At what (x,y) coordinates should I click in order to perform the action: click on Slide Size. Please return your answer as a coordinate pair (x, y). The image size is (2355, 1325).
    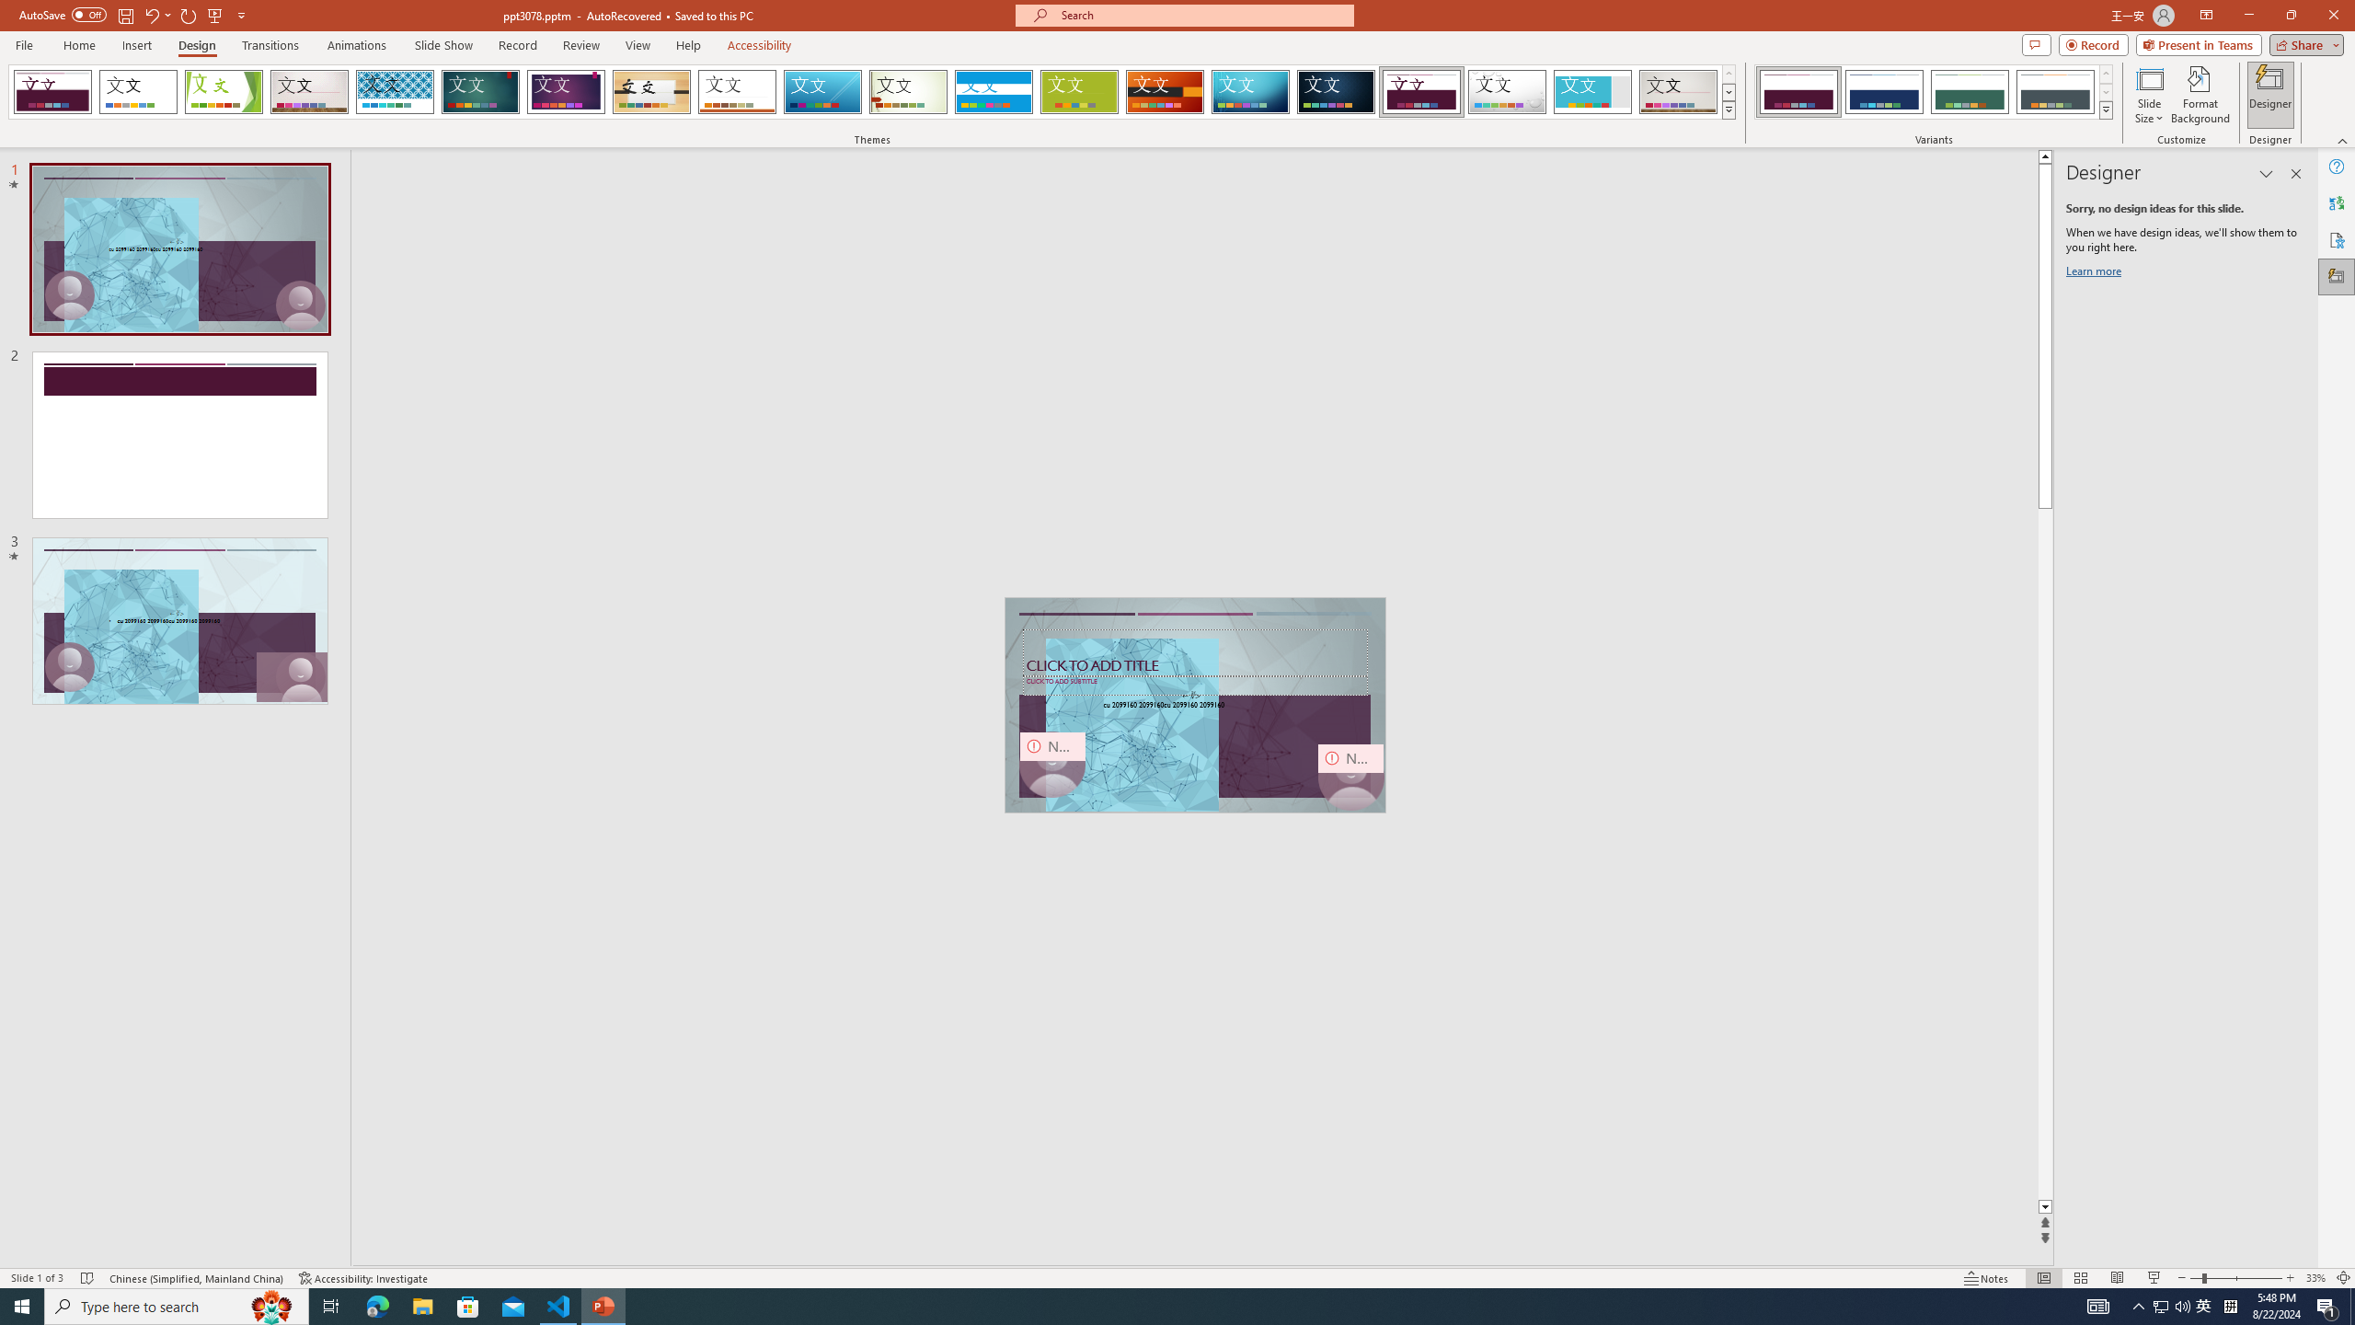
    Looking at the image, I should click on (2149, 95).